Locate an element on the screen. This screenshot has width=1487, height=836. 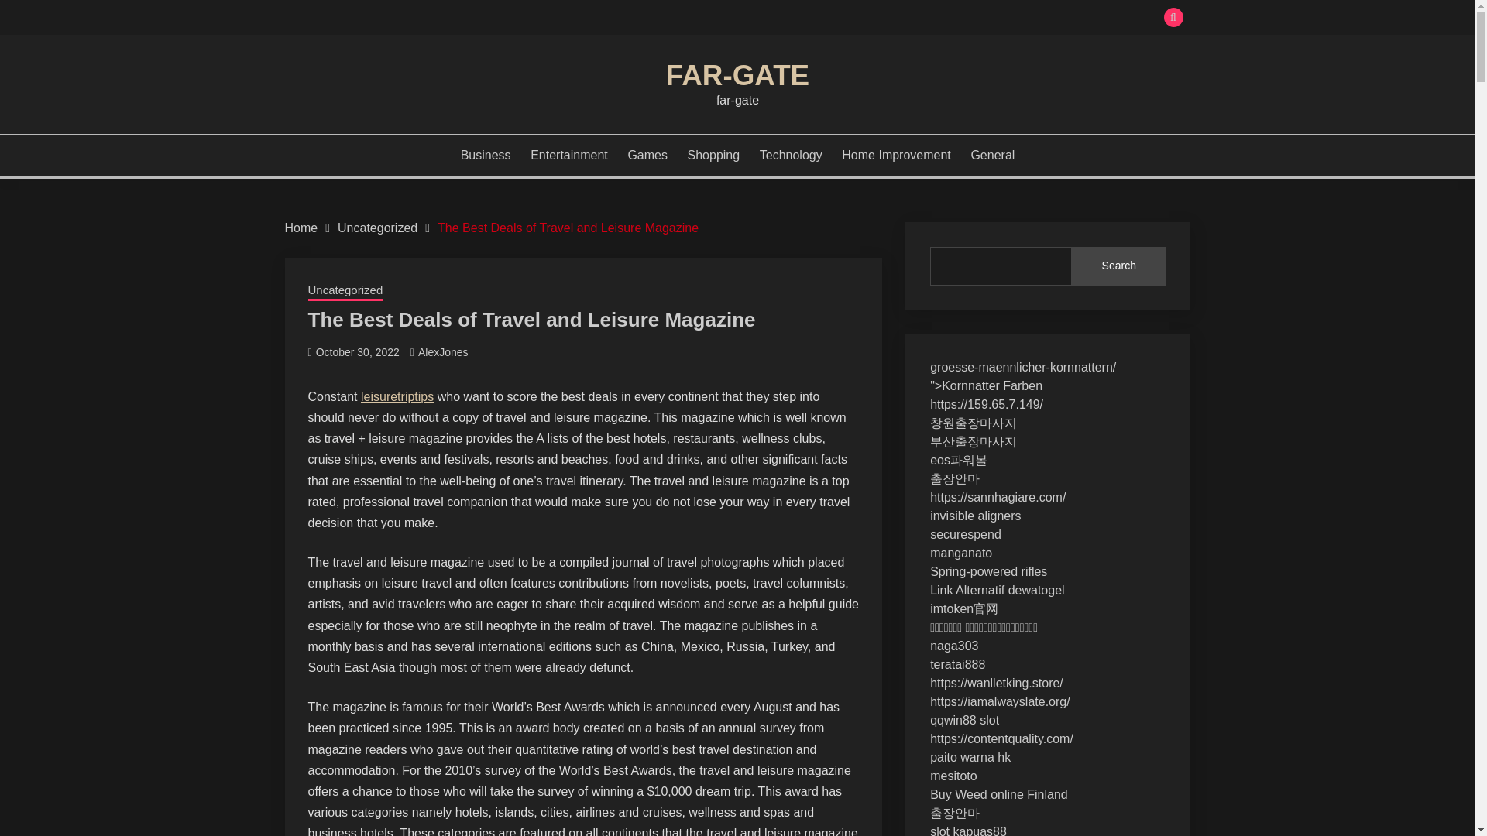
Home Improvement is located at coordinates (896, 155).